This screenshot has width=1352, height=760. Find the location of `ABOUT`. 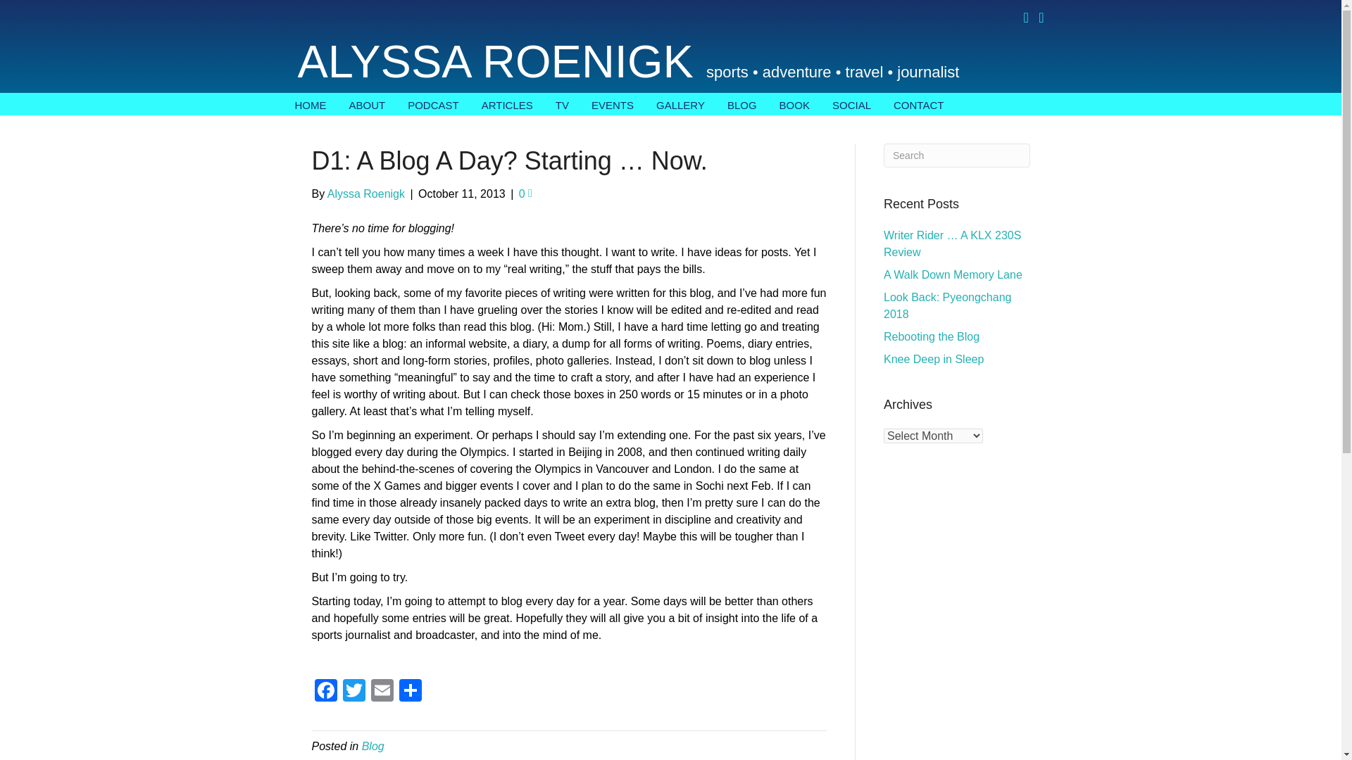

ABOUT is located at coordinates (368, 104).